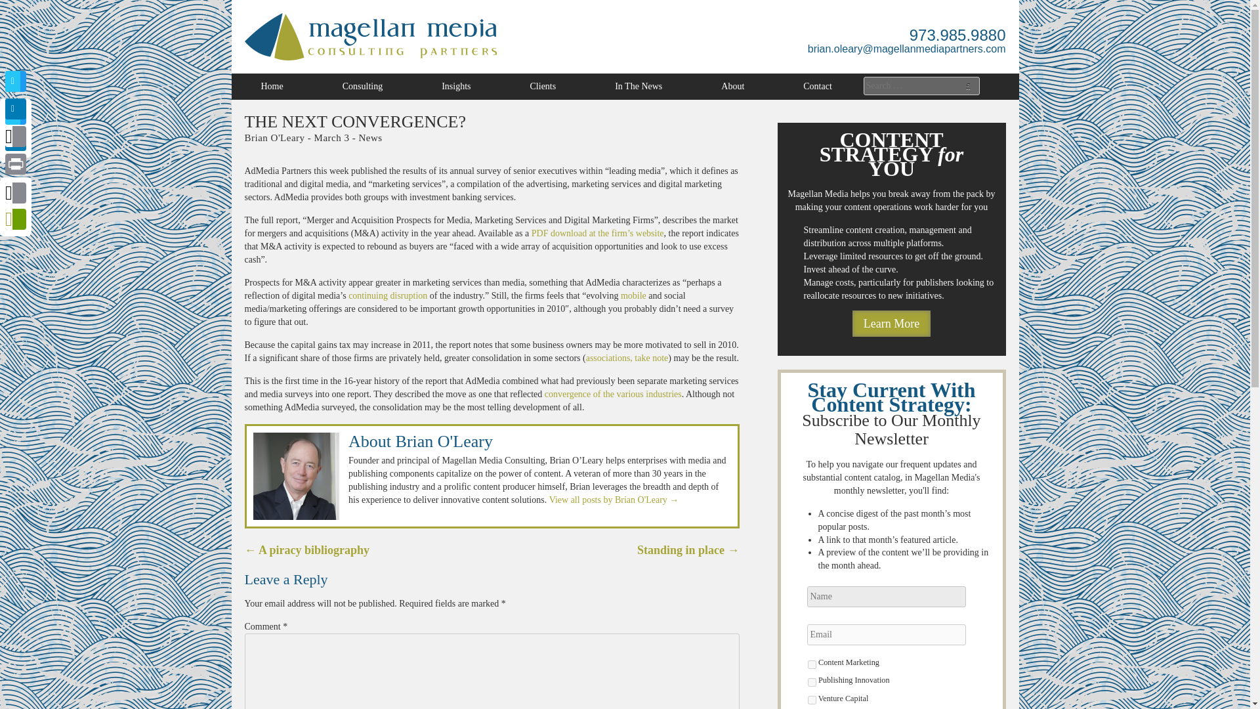 This screenshot has height=709, width=1260. Describe the element at coordinates (543, 87) in the screenshot. I see `Clients` at that location.